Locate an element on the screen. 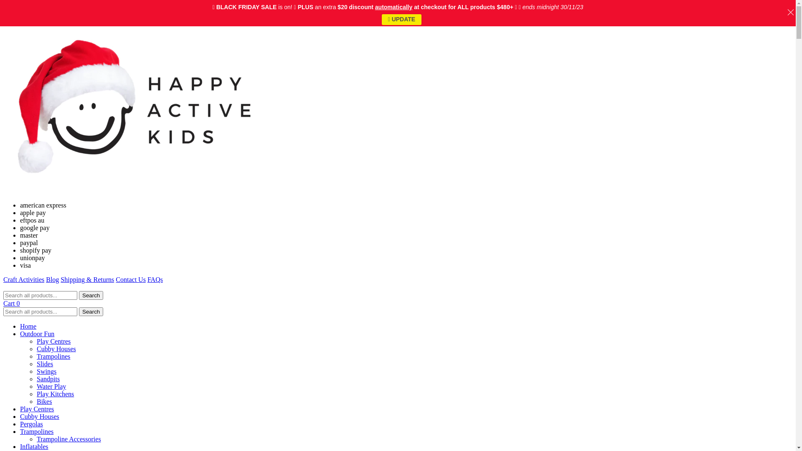 The image size is (802, 451). Contact Us is located at coordinates (131, 280).